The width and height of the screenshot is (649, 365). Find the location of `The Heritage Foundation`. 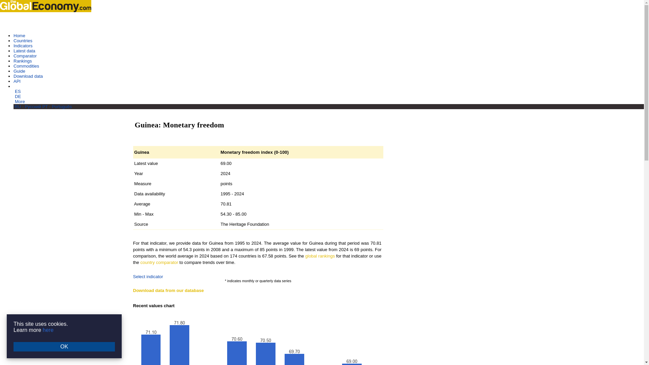

The Heritage Foundation is located at coordinates (245, 224).